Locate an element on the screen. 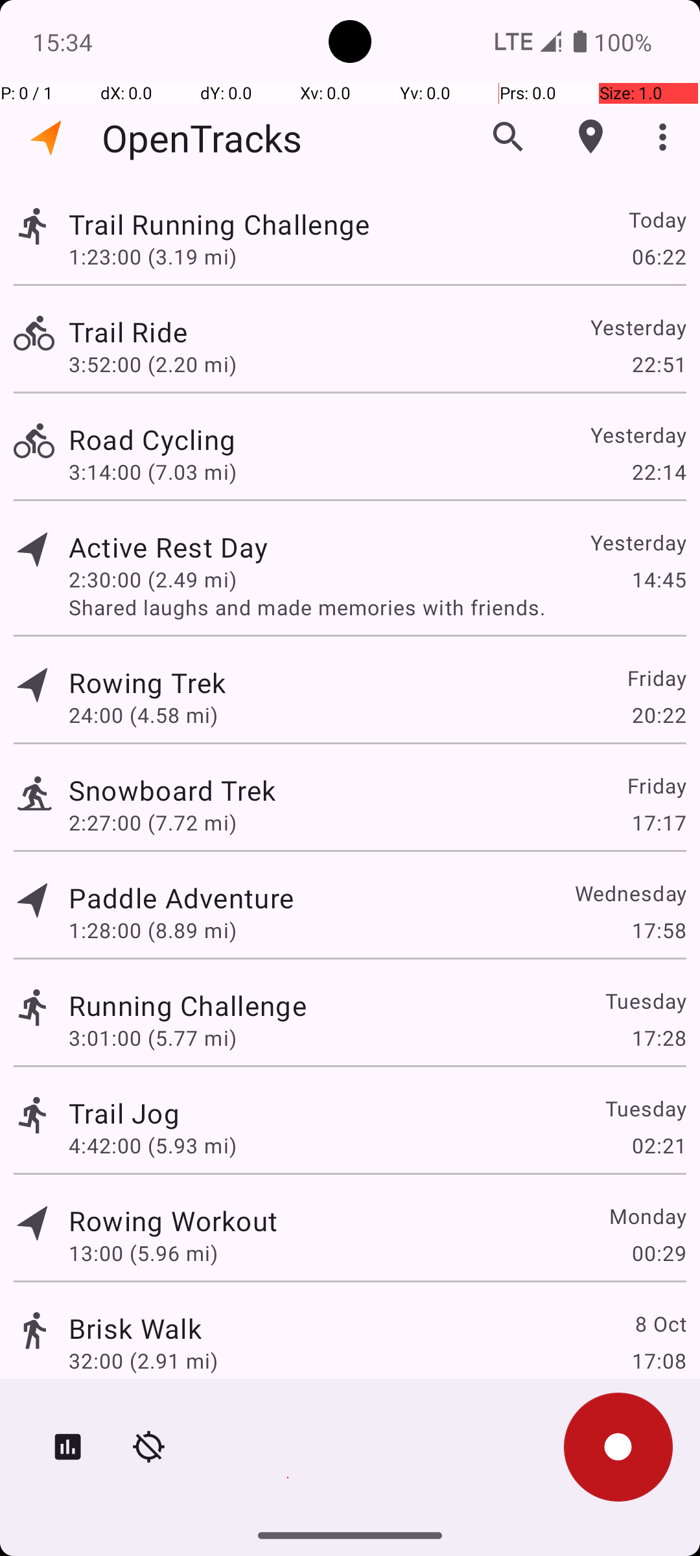  Trail Ride is located at coordinates (128, 332).